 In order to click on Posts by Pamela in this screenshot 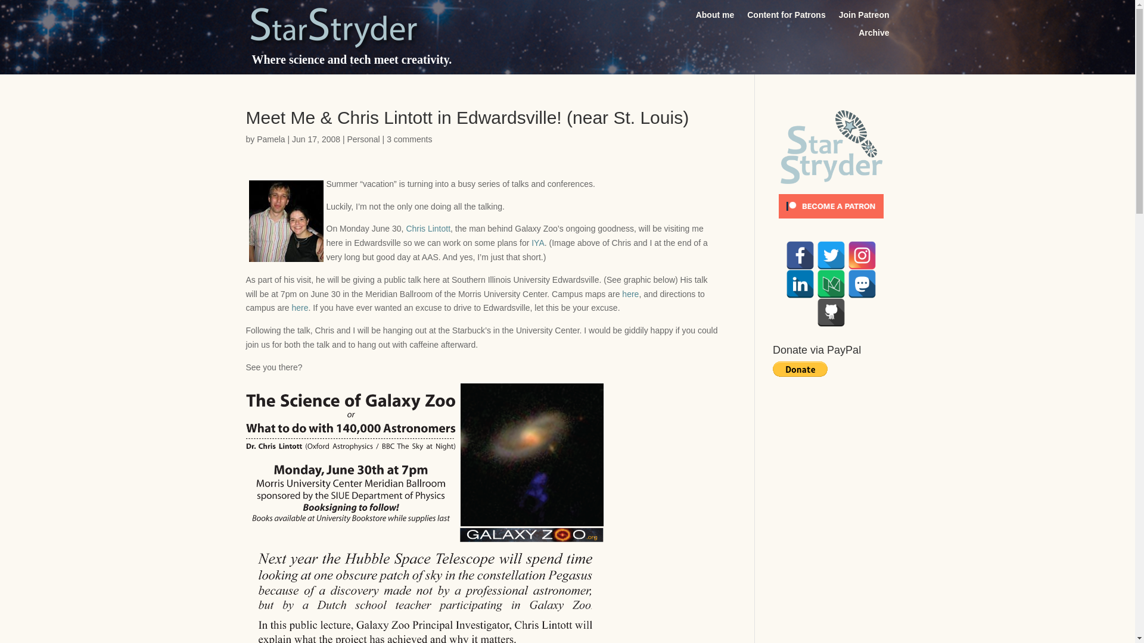, I will do `click(271, 139)`.